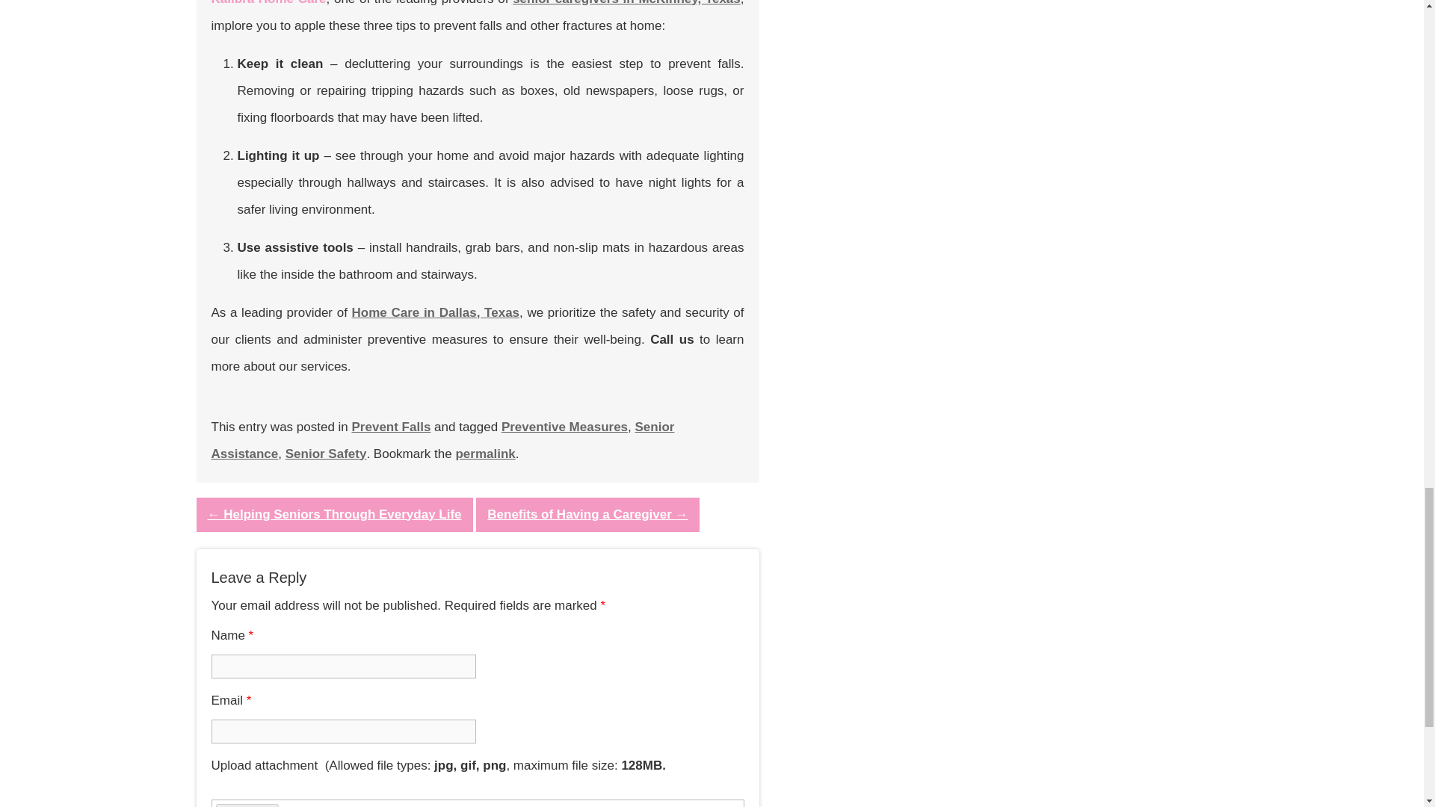 The image size is (1435, 807). I want to click on Prevent Falls, so click(392, 427).